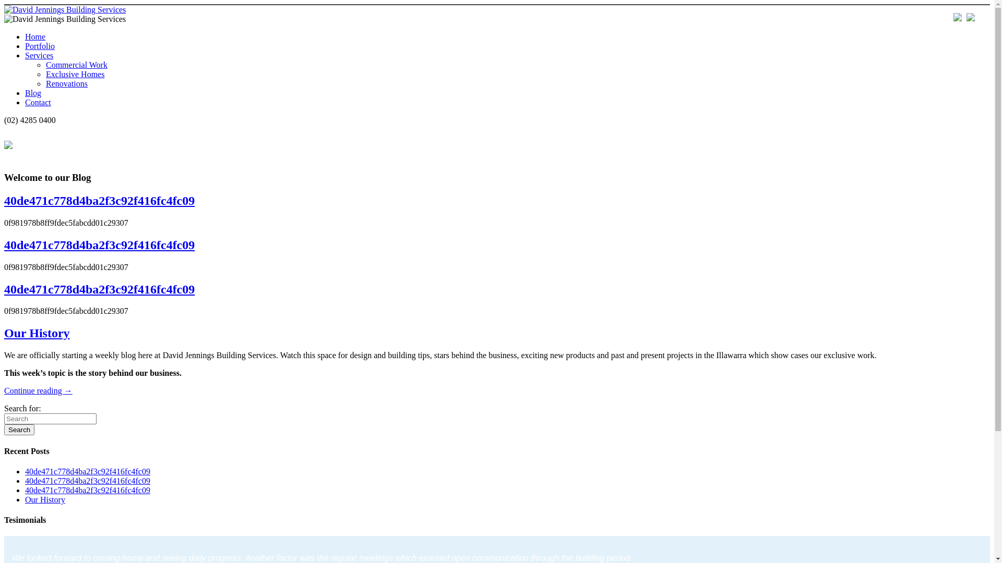  What do you see at coordinates (99, 245) in the screenshot?
I see `40de471c778d4ba2f3c92f416fc4fc09` at bounding box center [99, 245].